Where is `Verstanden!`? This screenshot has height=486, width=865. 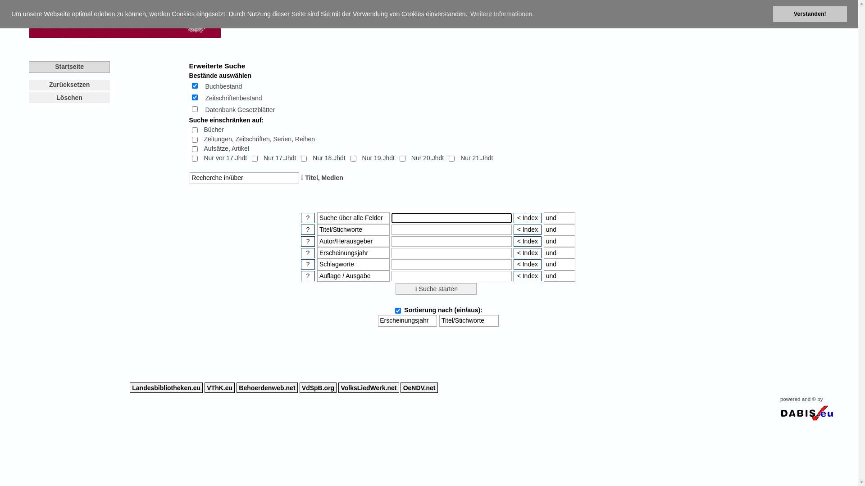 Verstanden! is located at coordinates (810, 14).